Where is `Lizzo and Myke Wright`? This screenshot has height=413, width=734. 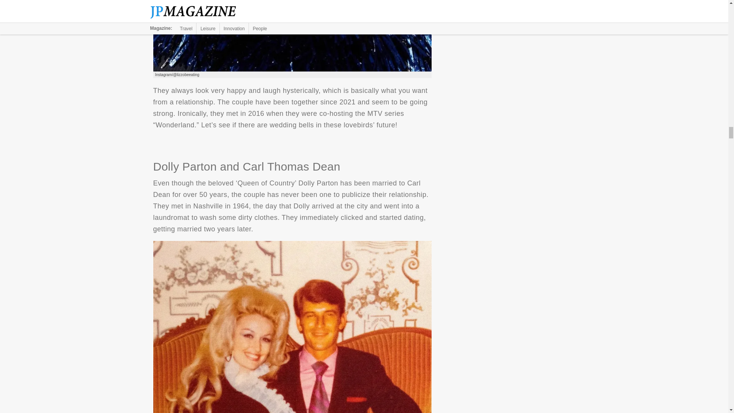
Lizzo and Myke Wright is located at coordinates (292, 36).